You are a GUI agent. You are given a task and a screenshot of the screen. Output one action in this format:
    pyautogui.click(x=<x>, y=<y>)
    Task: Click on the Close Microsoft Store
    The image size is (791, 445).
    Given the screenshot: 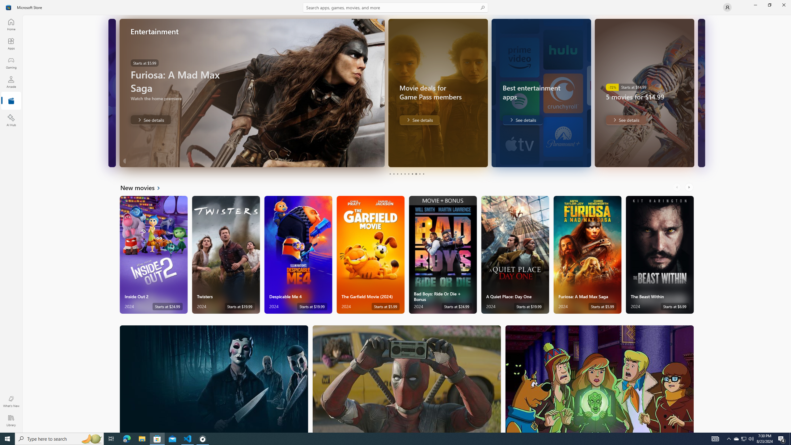 What is the action you would take?
    pyautogui.click(x=784, y=5)
    